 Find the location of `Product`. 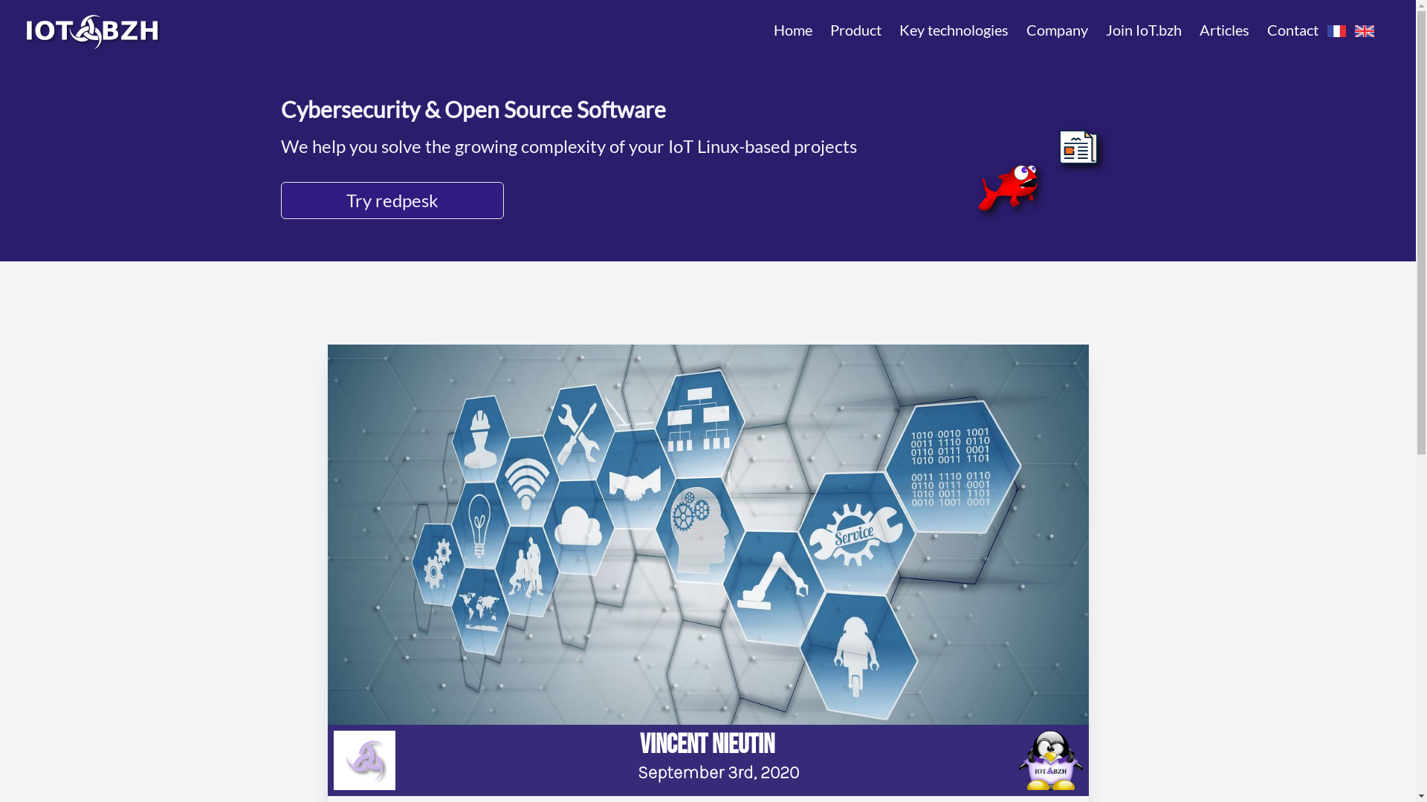

Product is located at coordinates (856, 30).